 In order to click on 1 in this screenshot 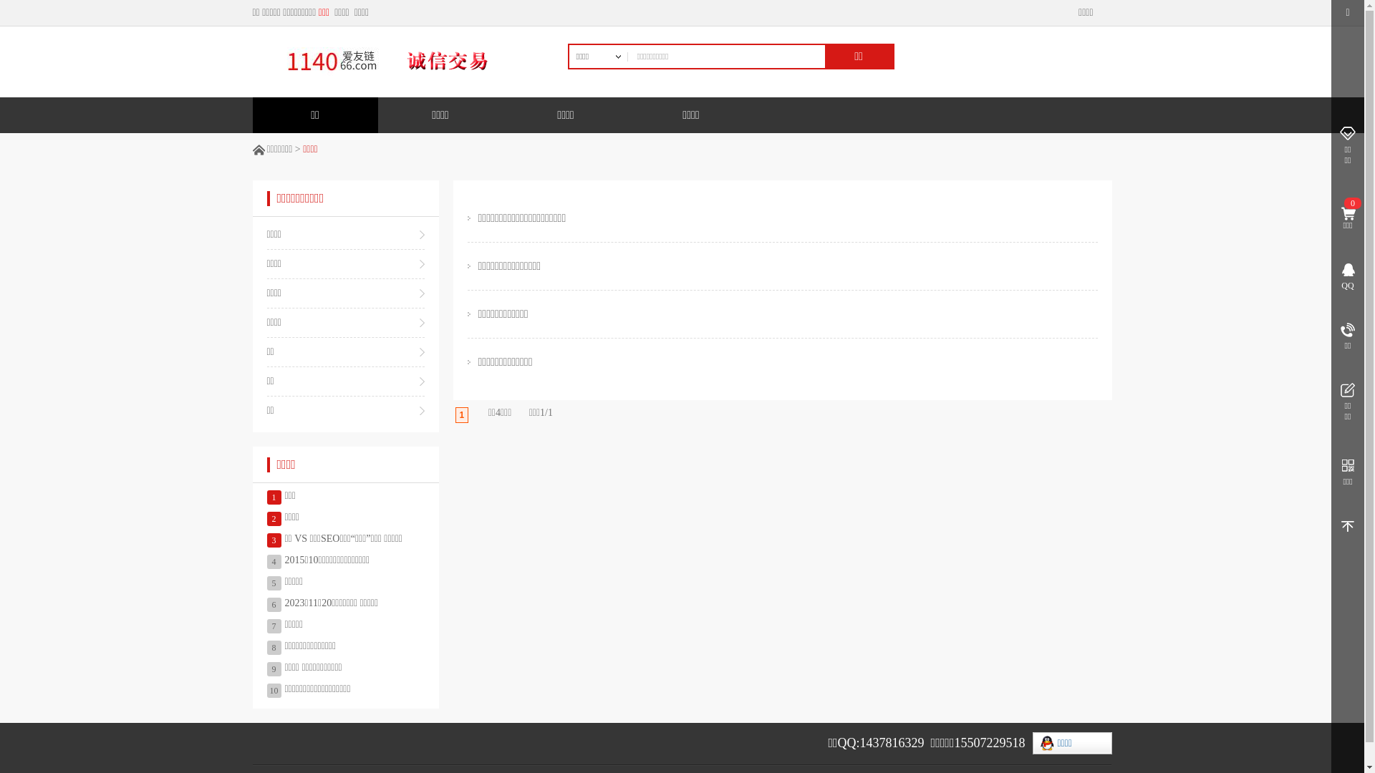, I will do `click(463, 415)`.